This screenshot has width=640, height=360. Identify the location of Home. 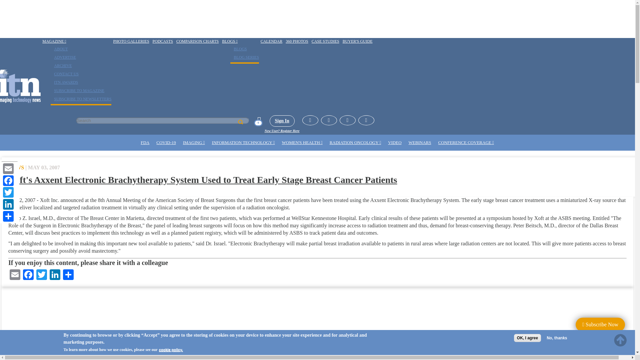
(20, 86).